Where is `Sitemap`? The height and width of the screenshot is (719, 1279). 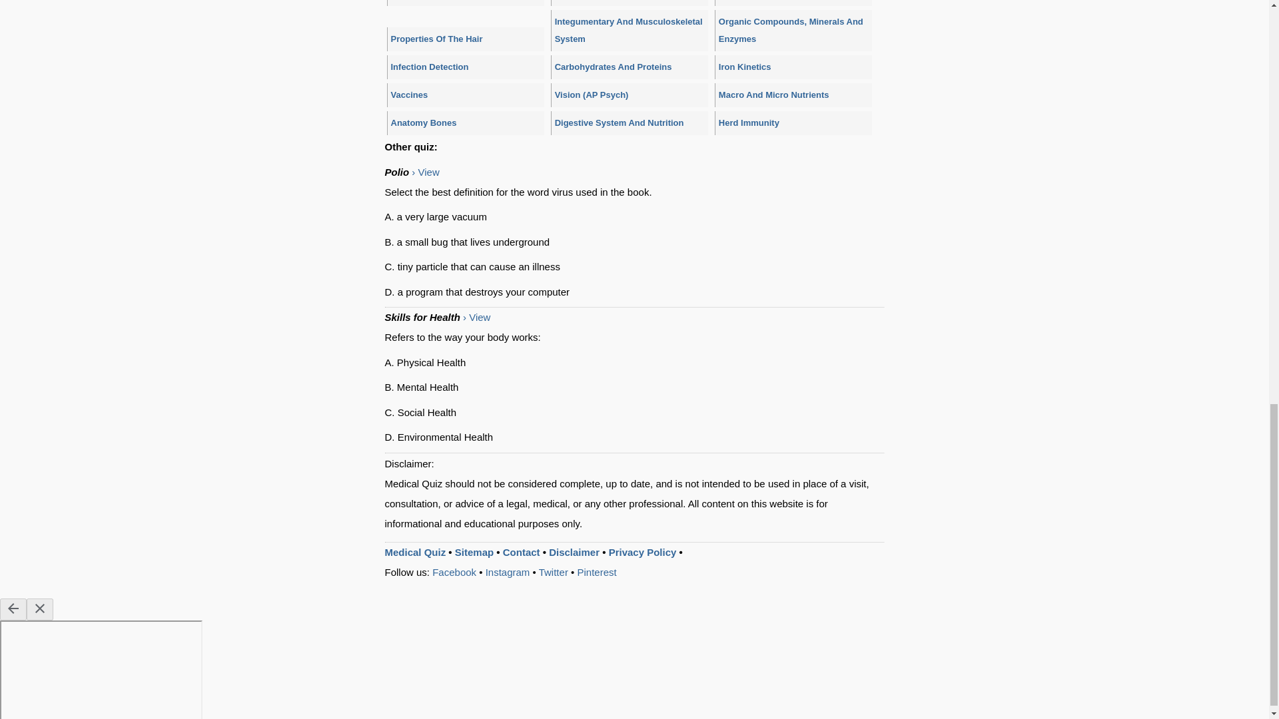
Sitemap is located at coordinates (474, 552).